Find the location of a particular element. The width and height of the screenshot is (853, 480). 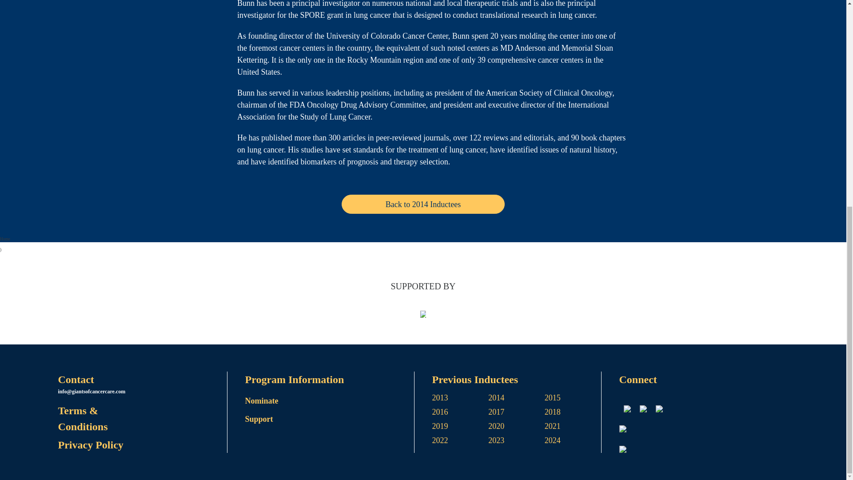

2013 is located at coordinates (459, 399).